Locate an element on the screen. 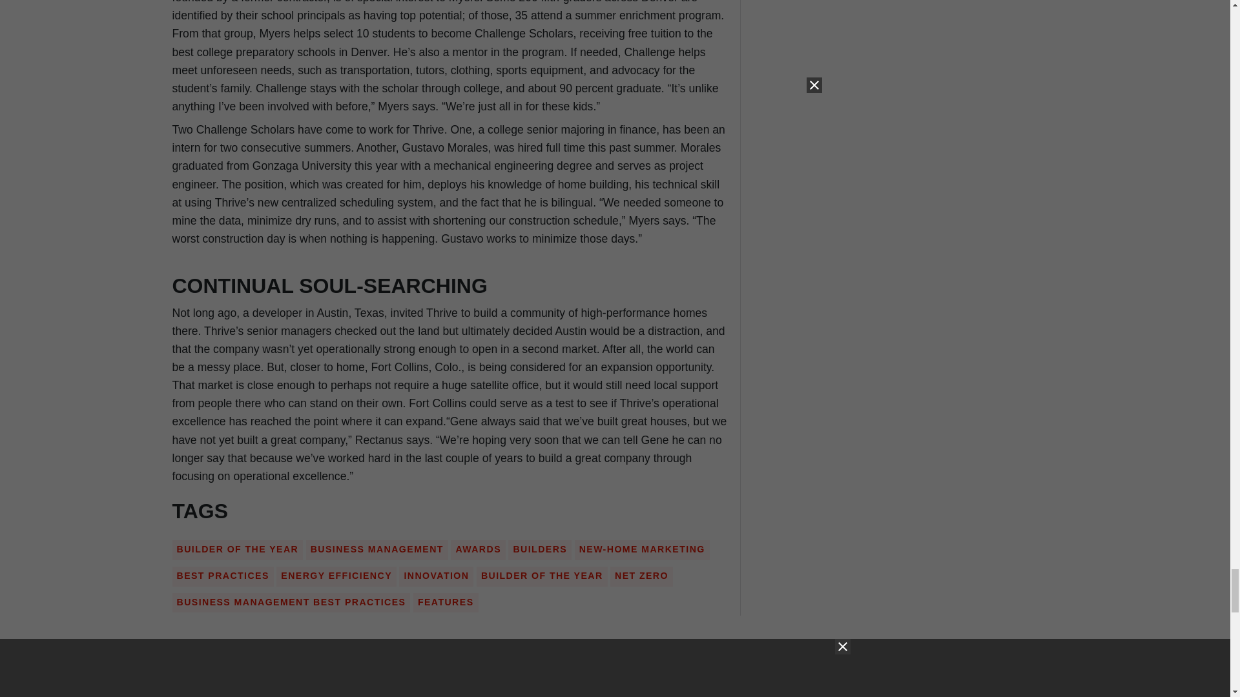 The image size is (1240, 697). BEST PRACTICES is located at coordinates (223, 576).